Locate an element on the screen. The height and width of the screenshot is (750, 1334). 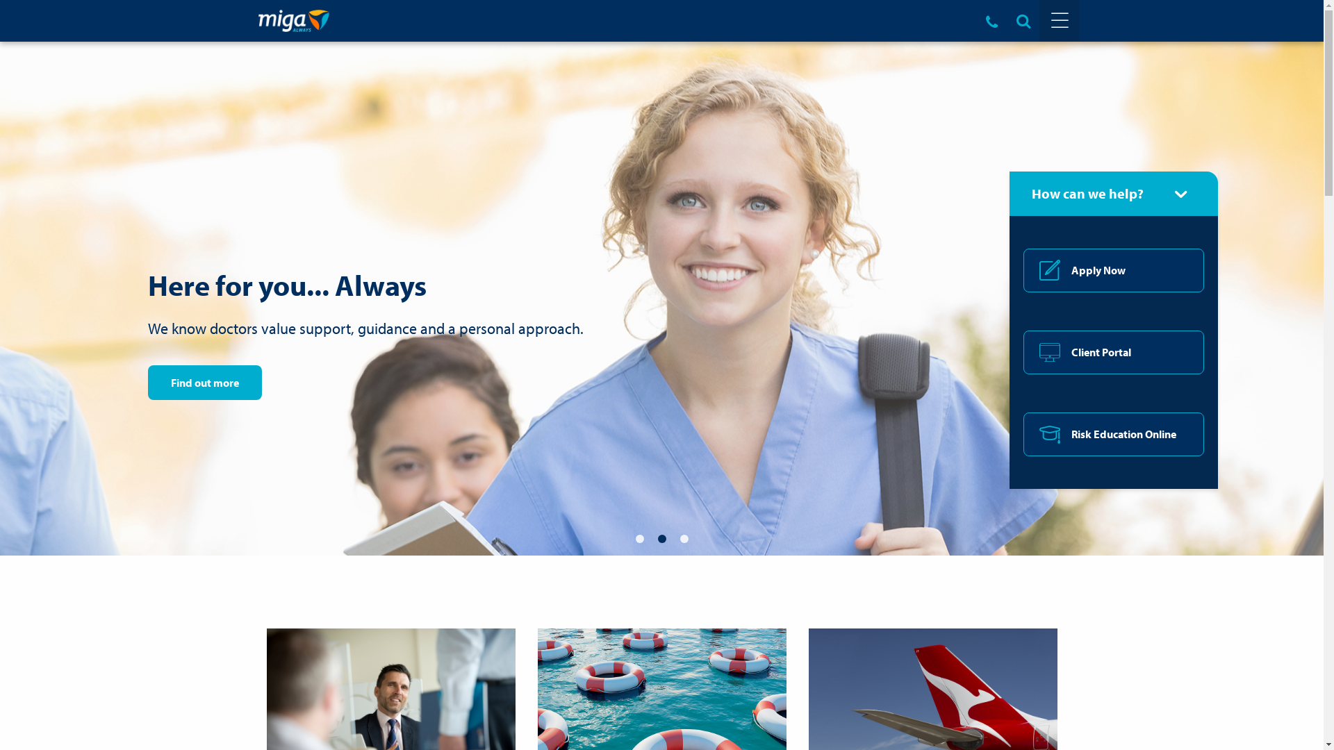
Apply Now is located at coordinates (1114, 271).